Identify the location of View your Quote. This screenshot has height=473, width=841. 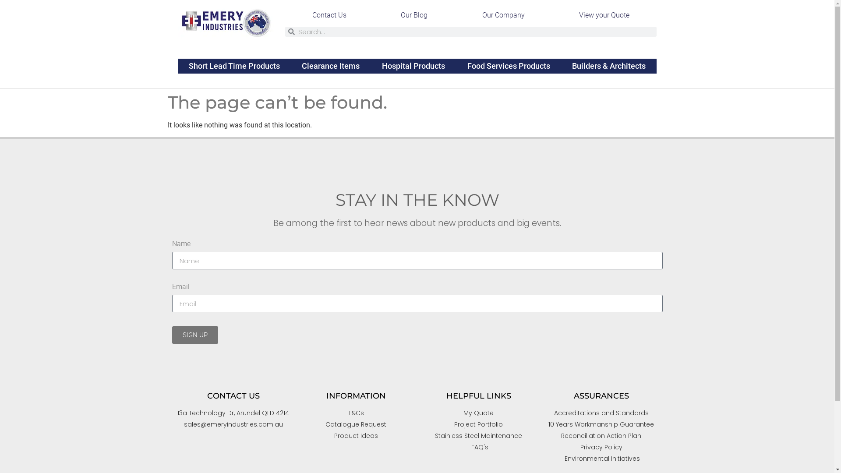
(604, 15).